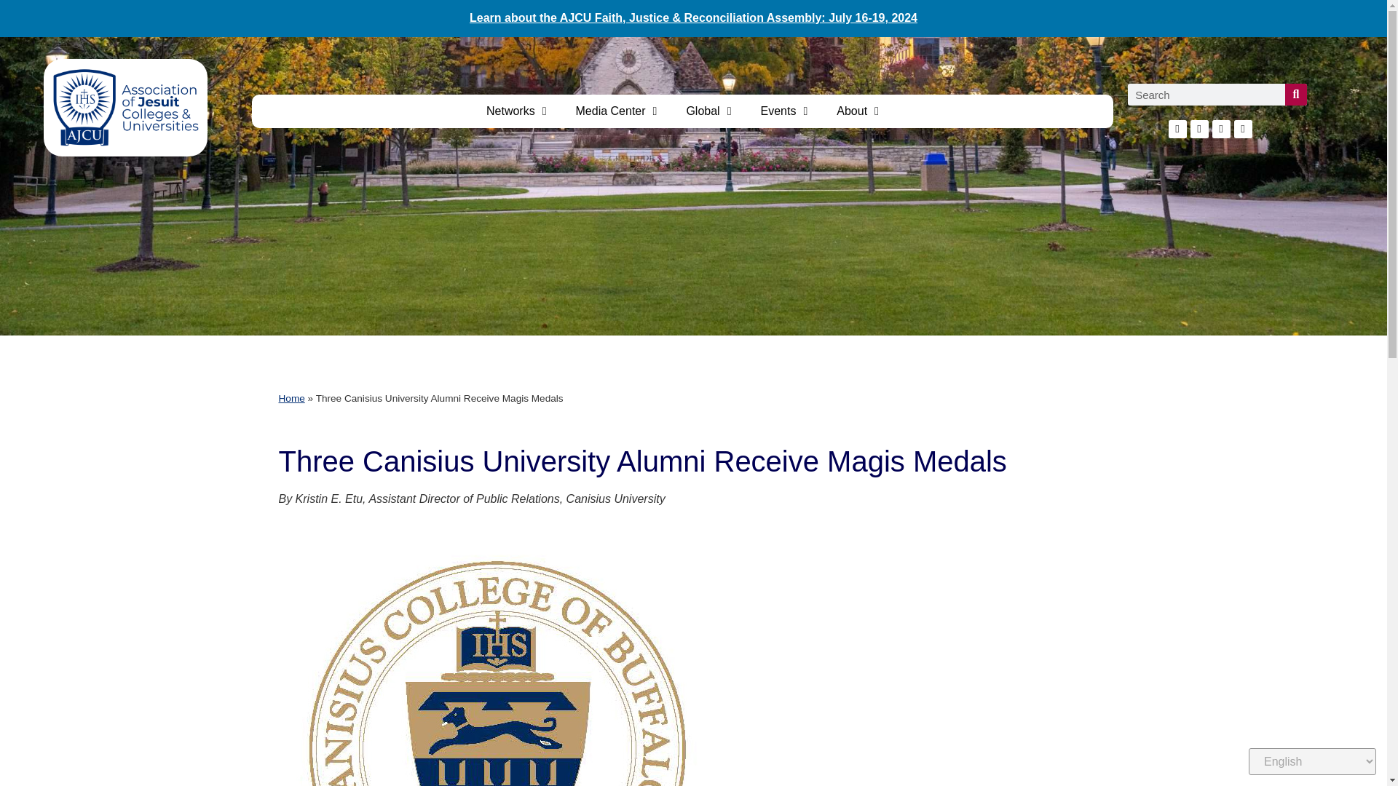 This screenshot has height=786, width=1398. What do you see at coordinates (617, 111) in the screenshot?
I see `Media Center` at bounding box center [617, 111].